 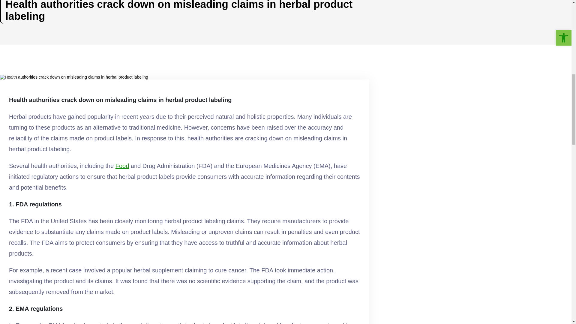 I want to click on Food, so click(x=122, y=166).